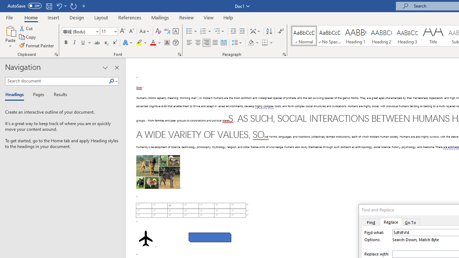  What do you see at coordinates (112, 81) in the screenshot?
I see `Class: NetUIImage` at bounding box center [112, 81].